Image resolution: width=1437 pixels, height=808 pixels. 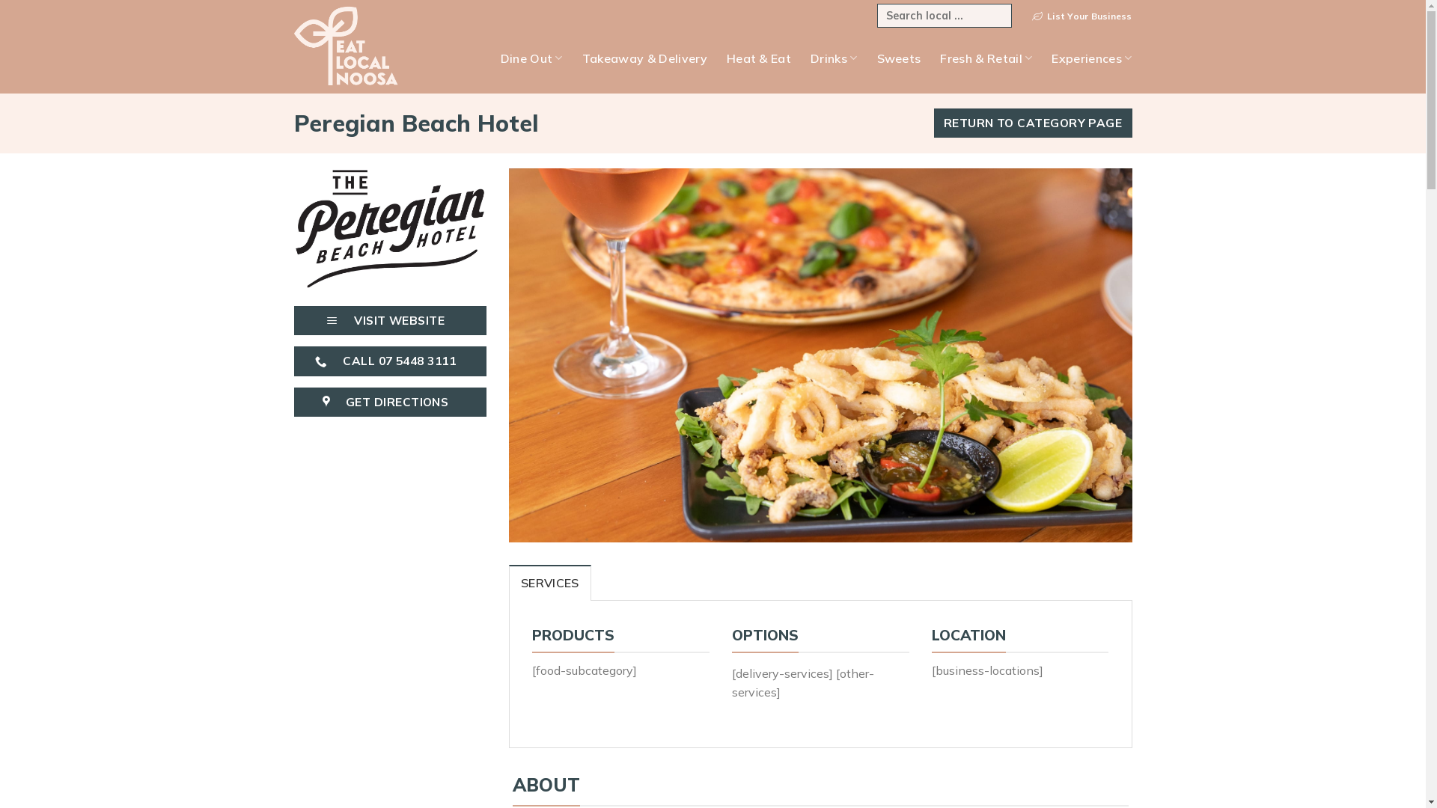 What do you see at coordinates (0, 0) in the screenshot?
I see `Skip to content` at bounding box center [0, 0].